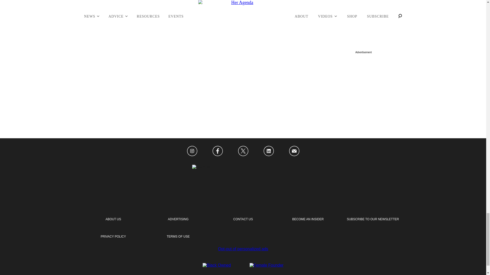  Describe the element at coordinates (373, 219) in the screenshot. I see `Newsletter signup` at that location.